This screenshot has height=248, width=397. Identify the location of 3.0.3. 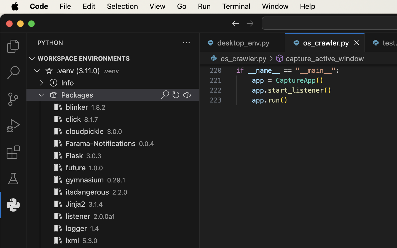
(94, 156).